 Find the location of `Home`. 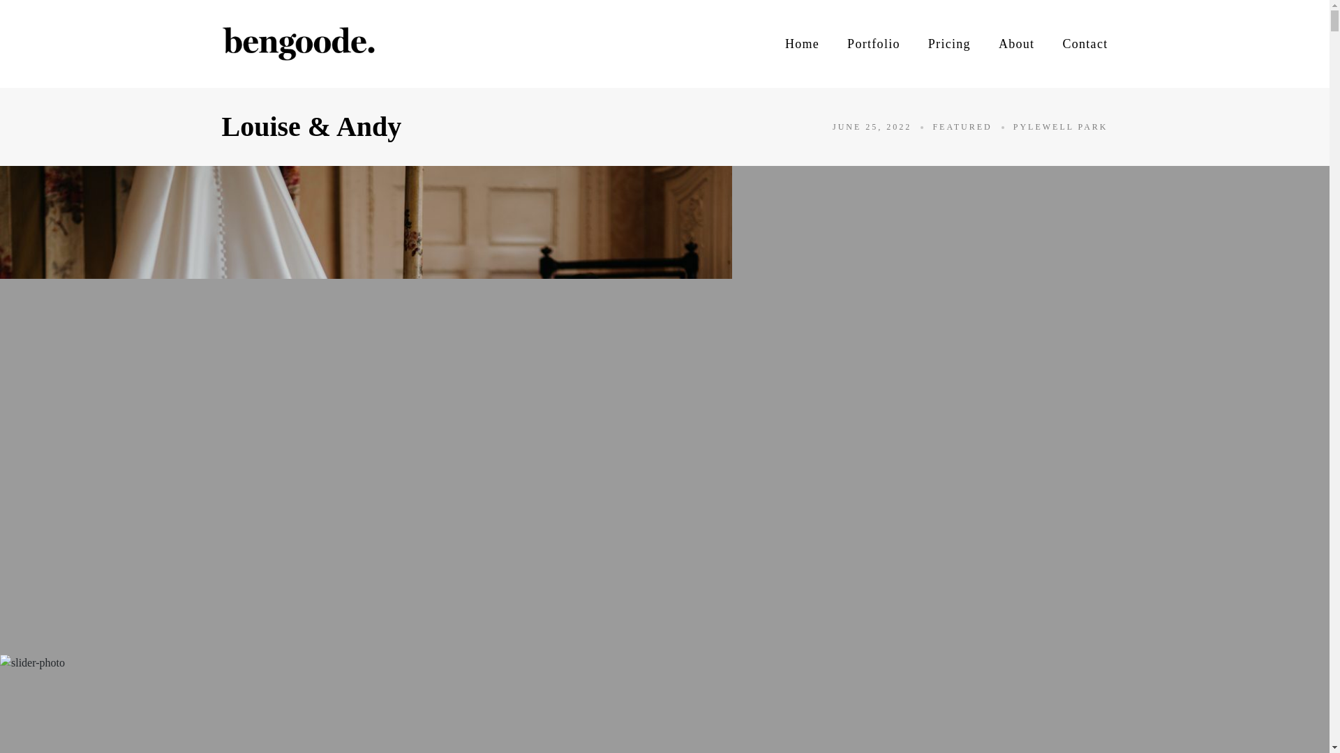

Home is located at coordinates (802, 43).